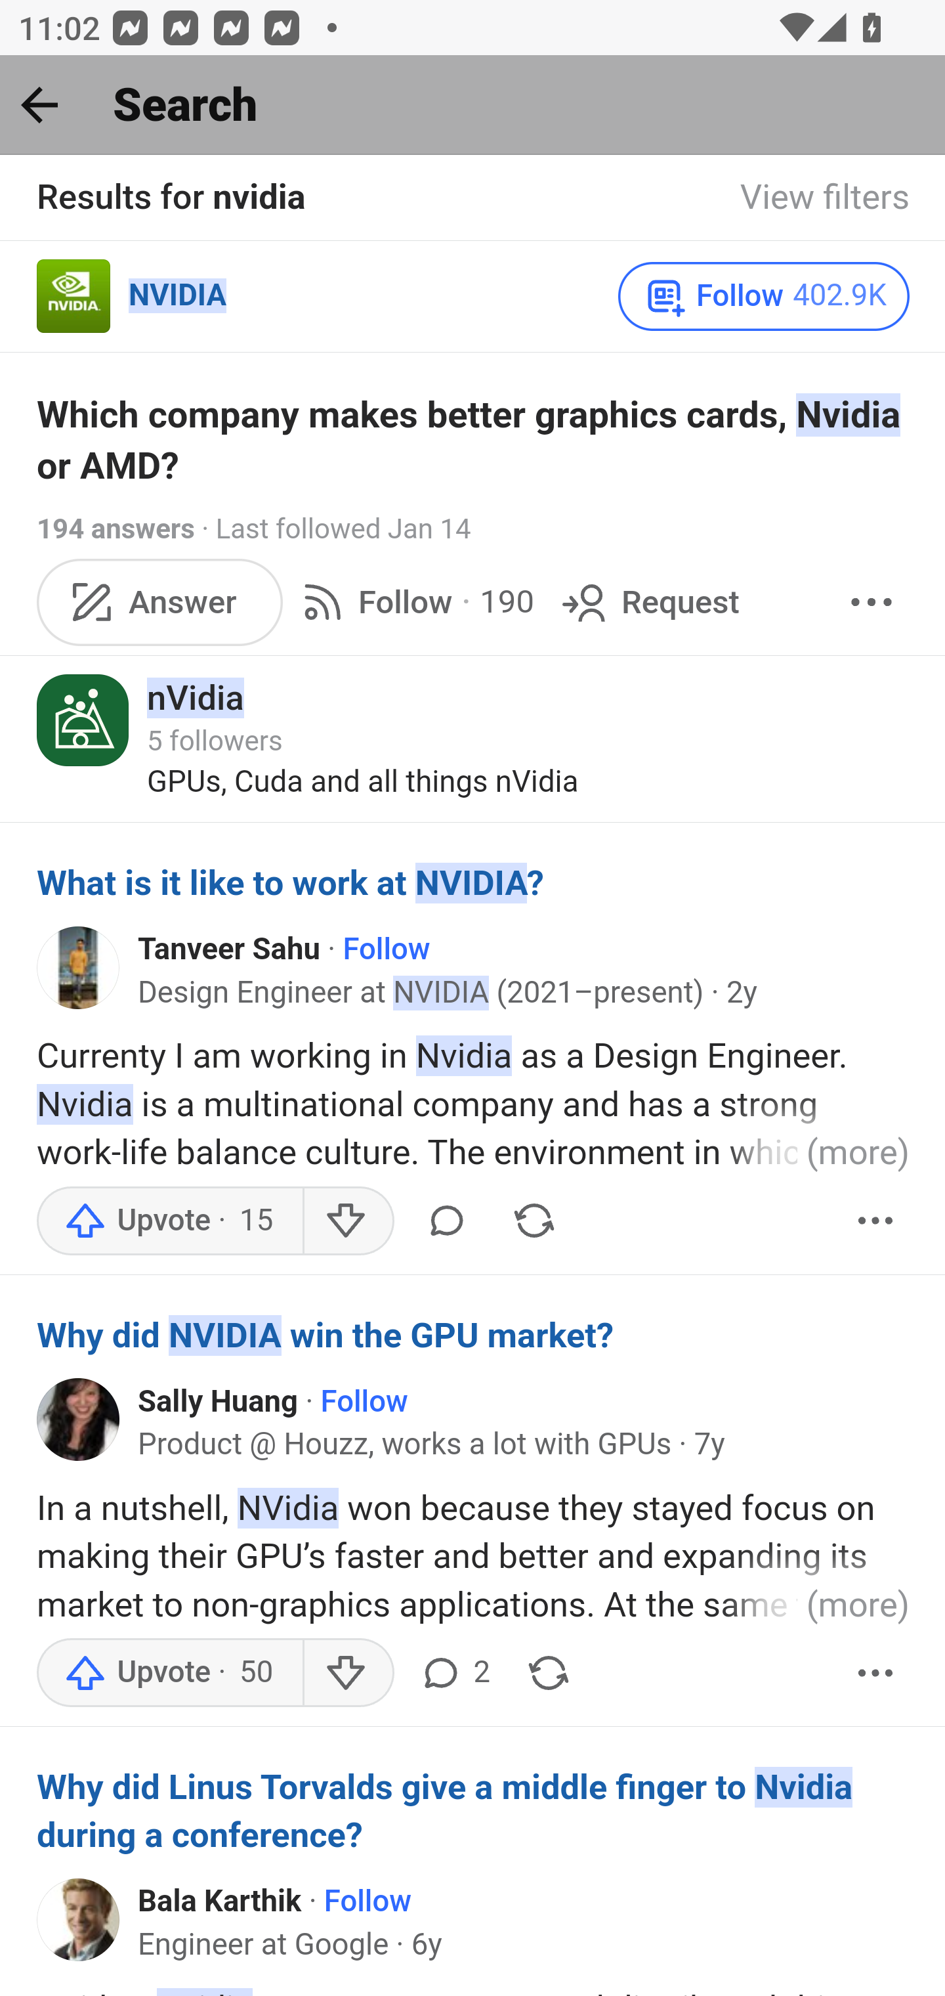 The width and height of the screenshot is (945, 1996). What do you see at coordinates (876, 1219) in the screenshot?
I see `More` at bounding box center [876, 1219].